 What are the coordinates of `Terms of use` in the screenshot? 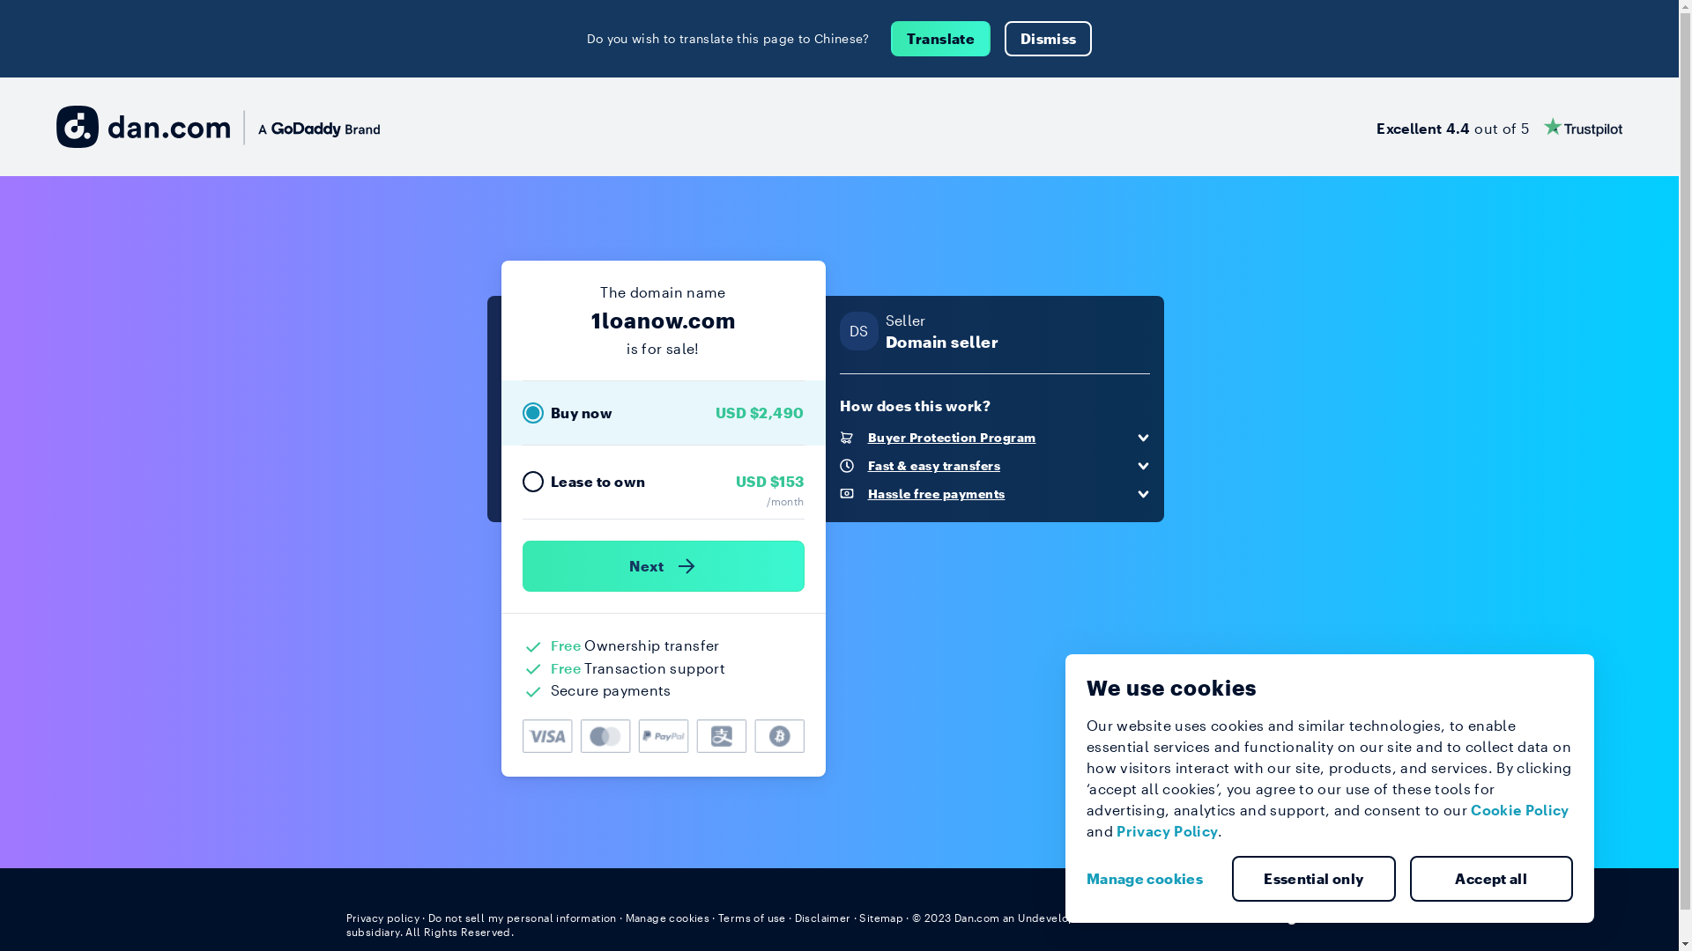 It's located at (753, 918).